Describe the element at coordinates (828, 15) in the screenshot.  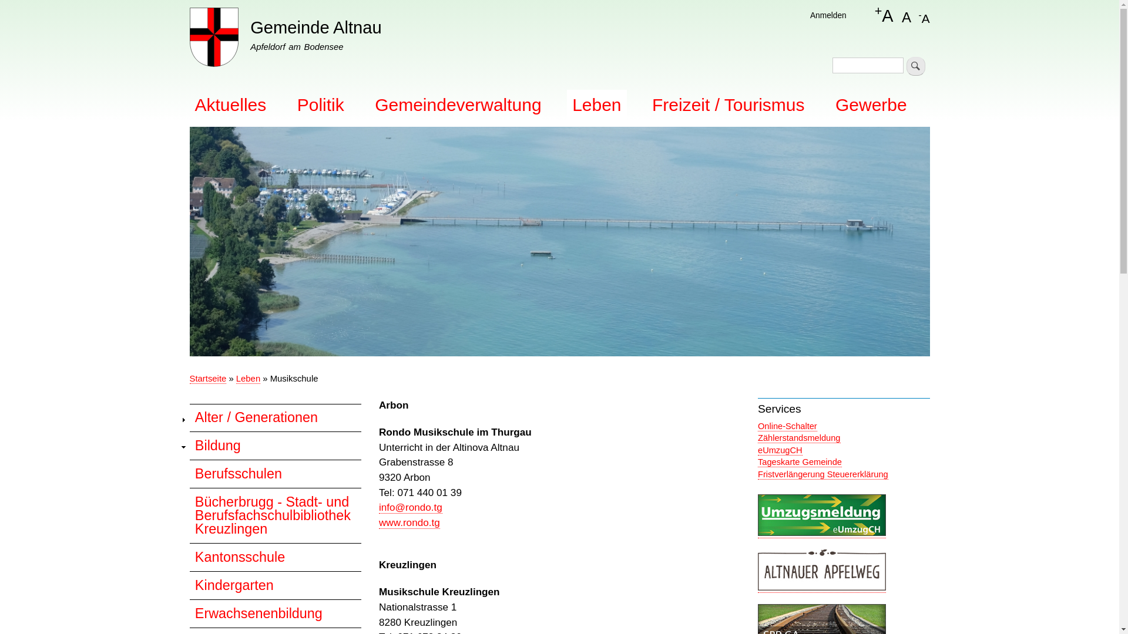
I see `Anmelden` at that location.